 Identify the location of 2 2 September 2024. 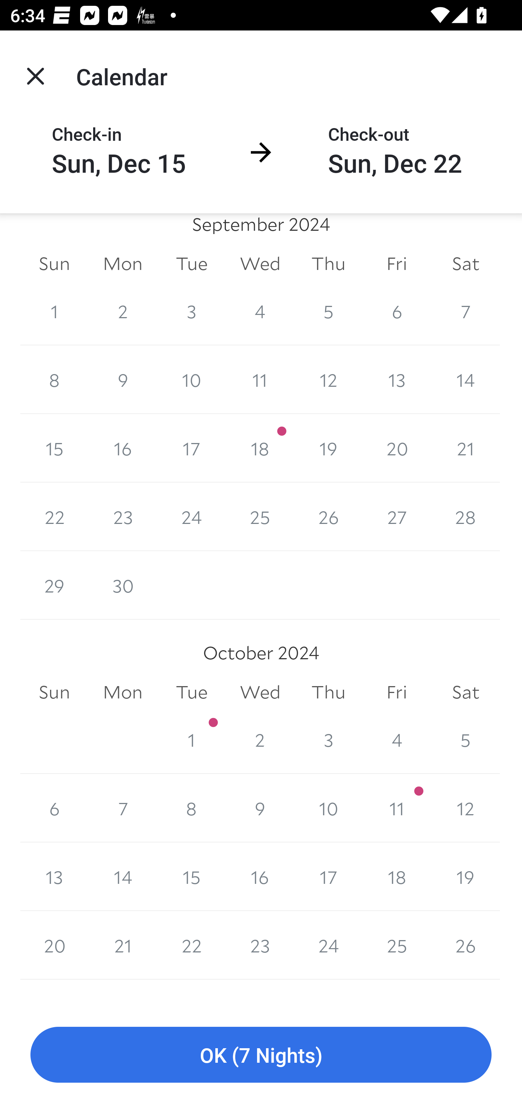
(123, 311).